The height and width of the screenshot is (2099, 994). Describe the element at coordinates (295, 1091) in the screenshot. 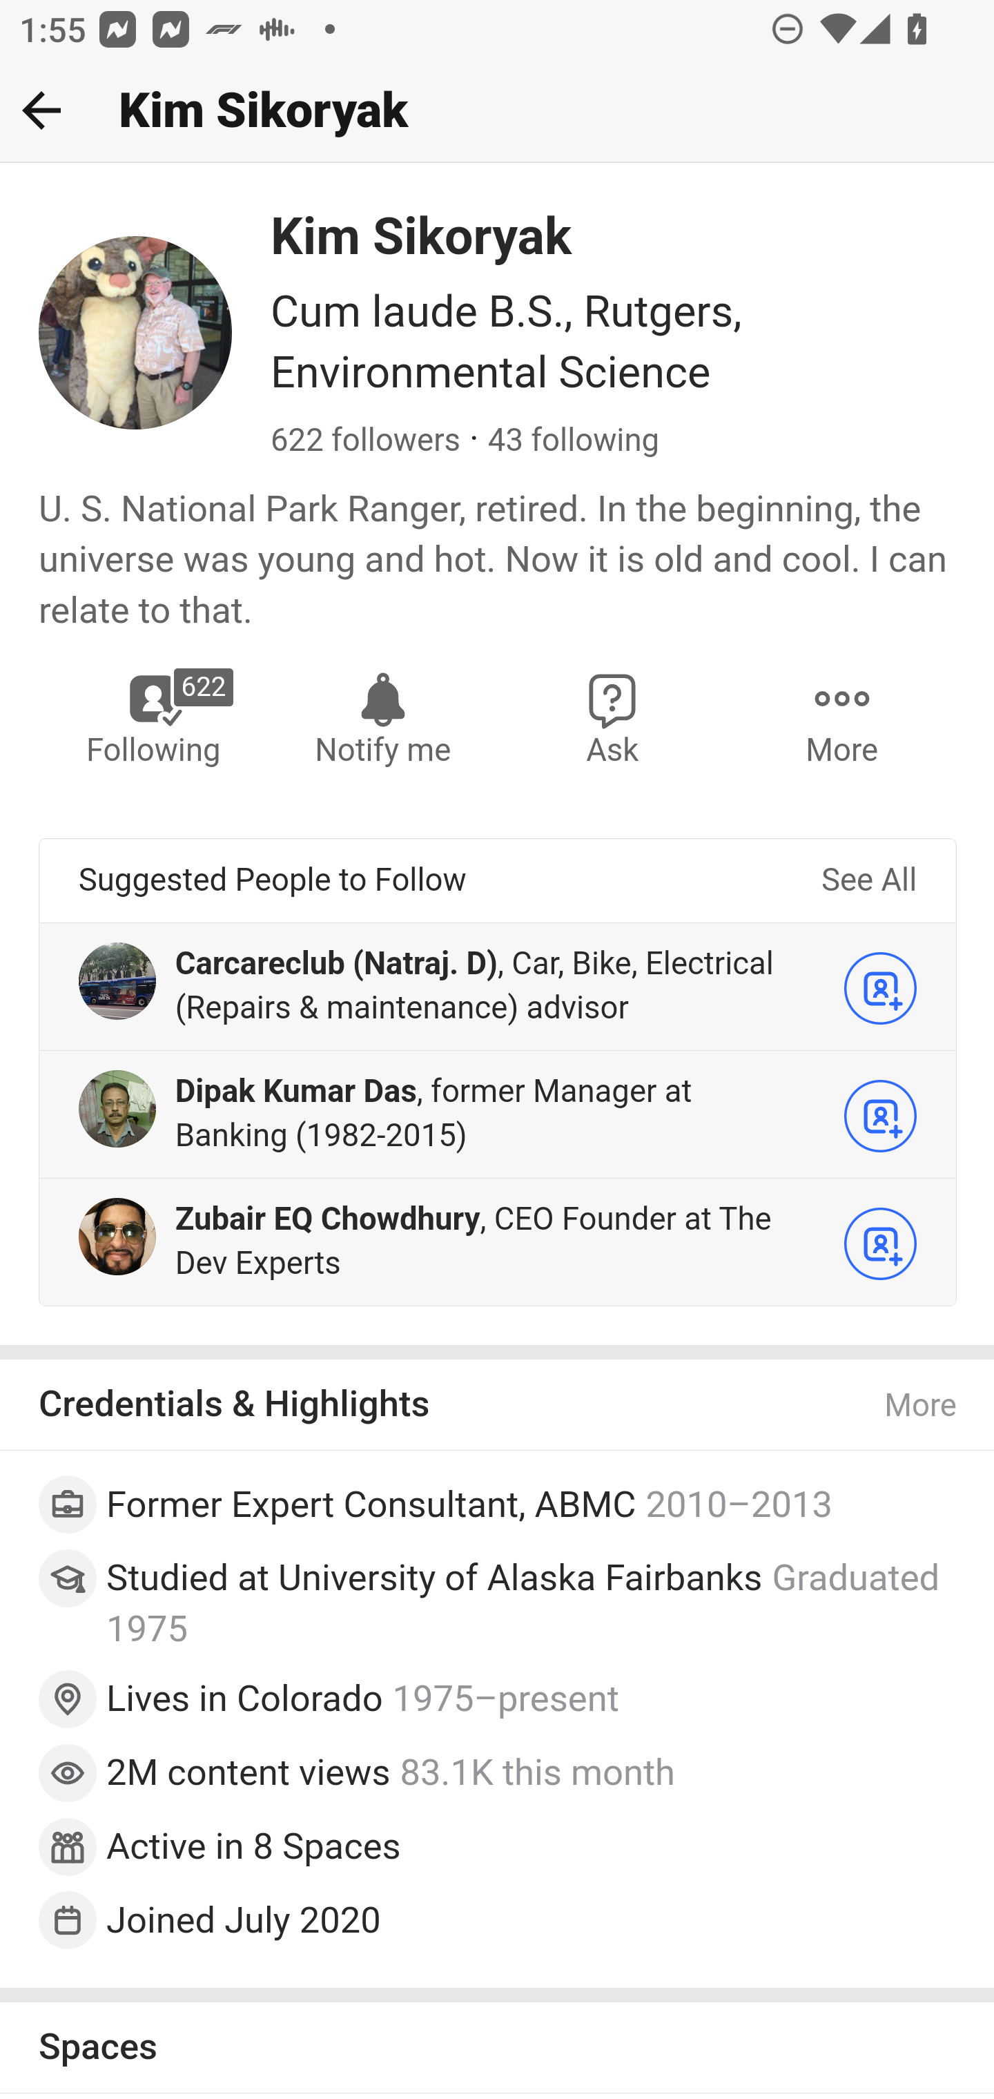

I see `Dipak Kumar Das` at that location.